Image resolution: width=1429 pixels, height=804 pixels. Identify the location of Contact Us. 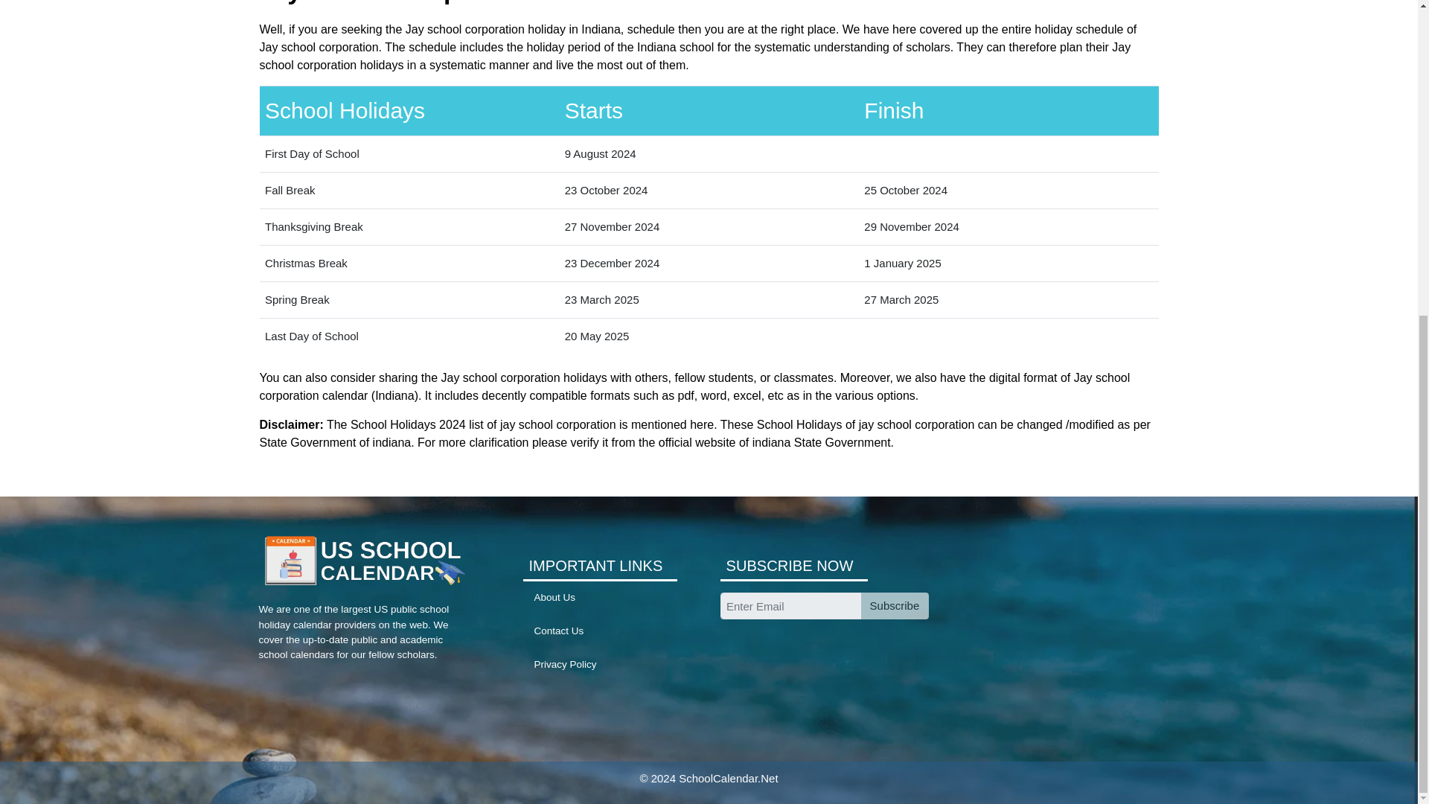
(560, 631).